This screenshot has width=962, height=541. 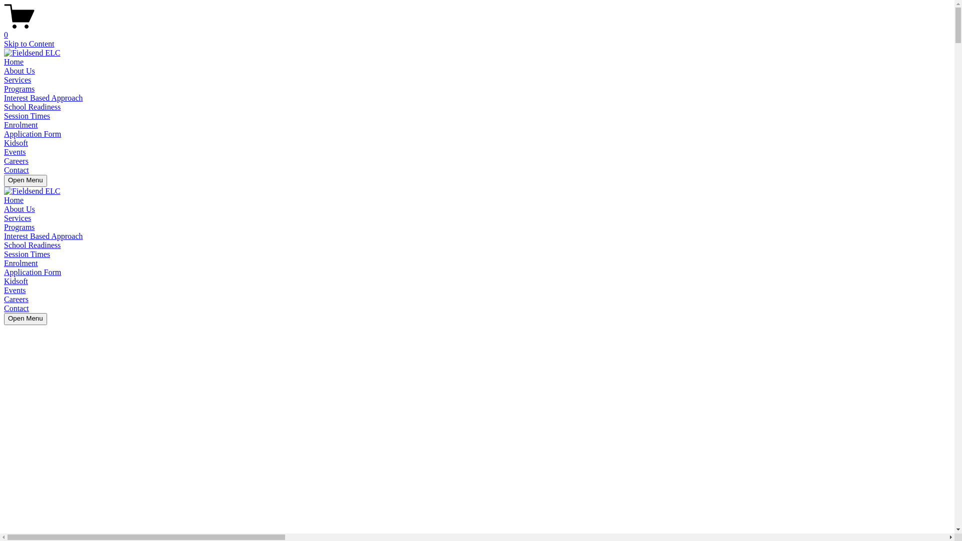 What do you see at coordinates (32, 245) in the screenshot?
I see `School Readiness` at bounding box center [32, 245].